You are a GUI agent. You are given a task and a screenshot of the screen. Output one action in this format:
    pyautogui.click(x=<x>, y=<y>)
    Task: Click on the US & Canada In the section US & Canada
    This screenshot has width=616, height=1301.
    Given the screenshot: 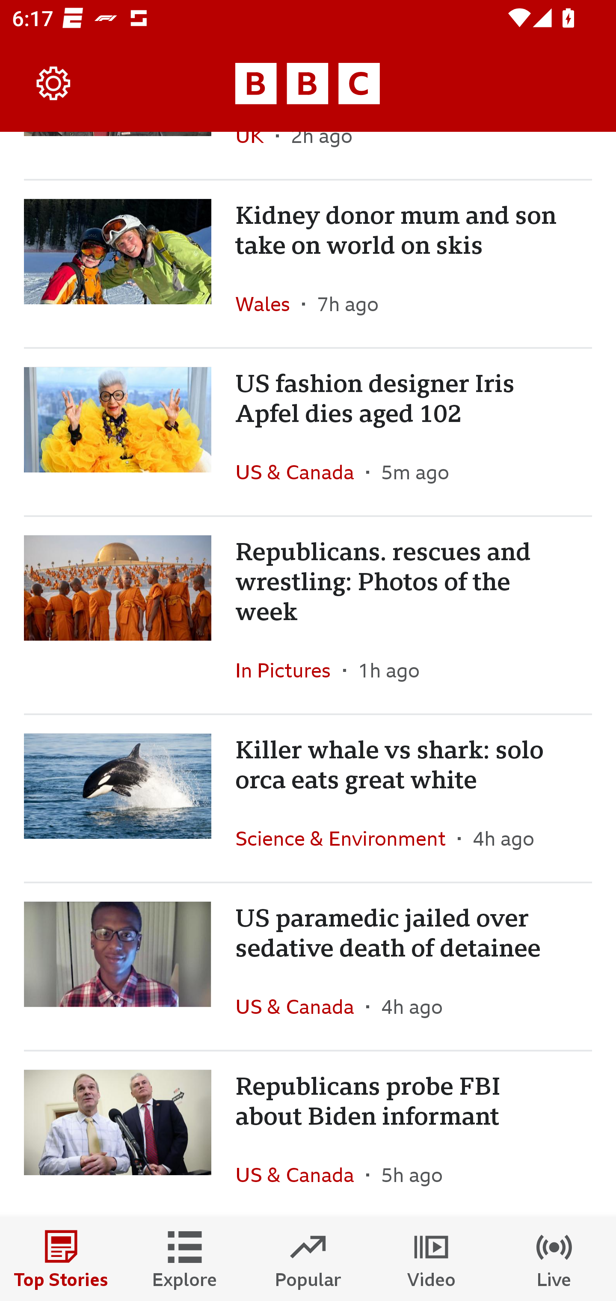 What is the action you would take?
    pyautogui.click(x=300, y=1006)
    